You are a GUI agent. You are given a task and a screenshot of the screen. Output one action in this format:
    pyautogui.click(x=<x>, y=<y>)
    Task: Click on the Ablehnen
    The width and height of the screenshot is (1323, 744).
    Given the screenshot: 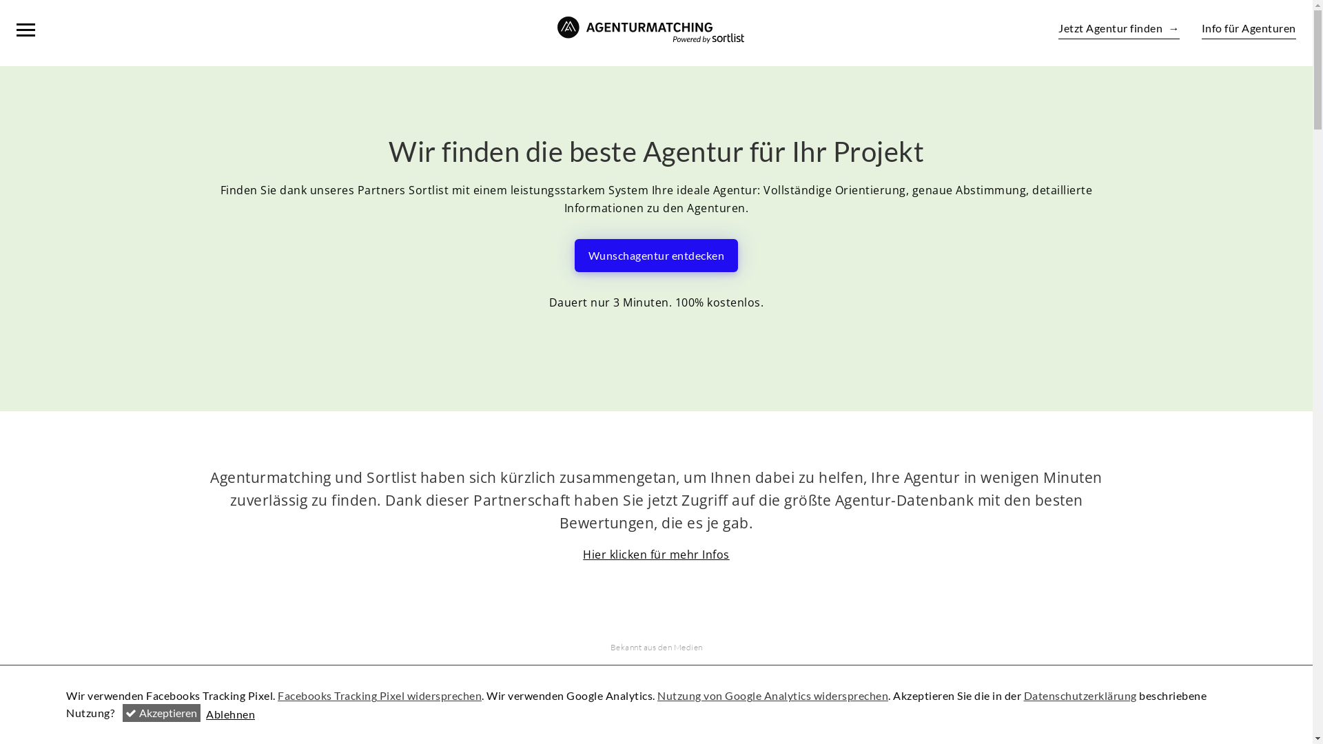 What is the action you would take?
    pyautogui.click(x=230, y=714)
    